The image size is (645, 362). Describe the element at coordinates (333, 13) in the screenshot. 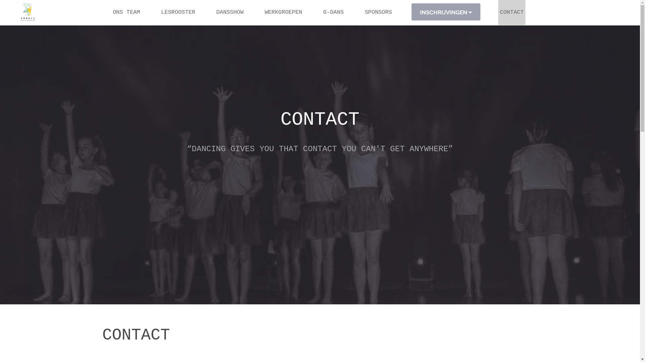

I see `G-DANS` at that location.